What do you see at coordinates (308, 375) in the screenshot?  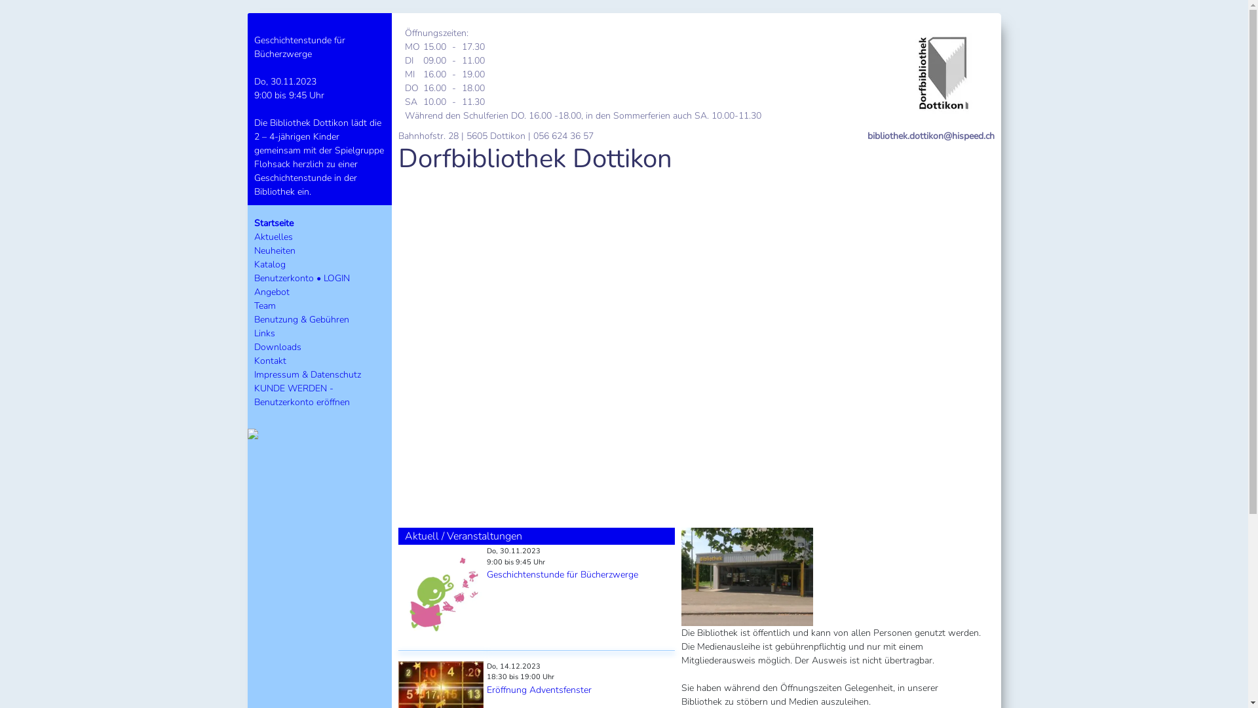 I see `Impressum & Datenschutz` at bounding box center [308, 375].